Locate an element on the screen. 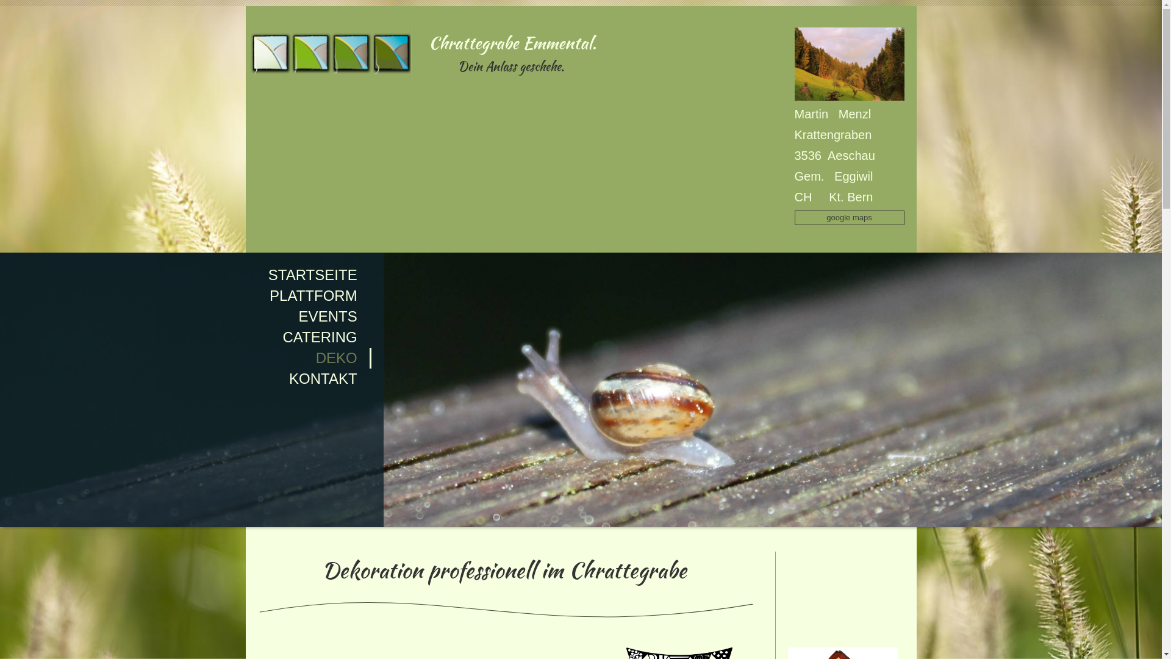  DEKO is located at coordinates (185, 358).